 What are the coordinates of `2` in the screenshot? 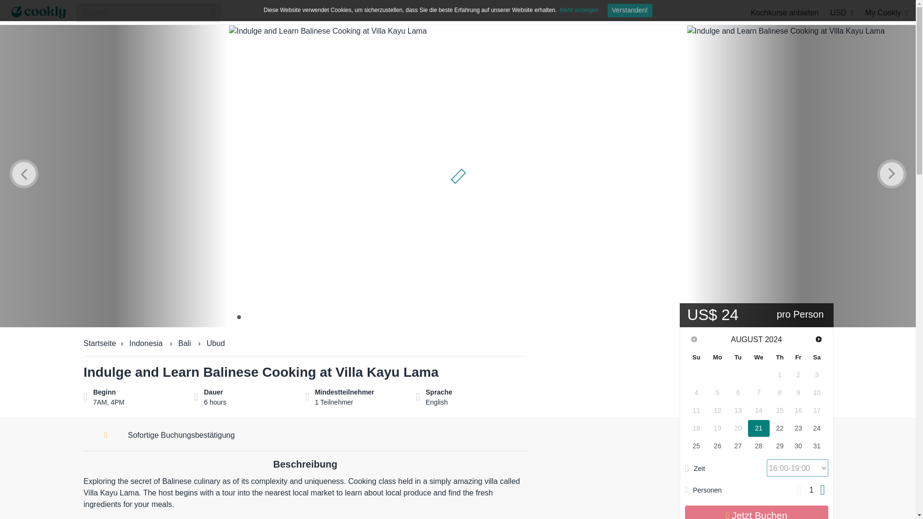 It's located at (247, 317).